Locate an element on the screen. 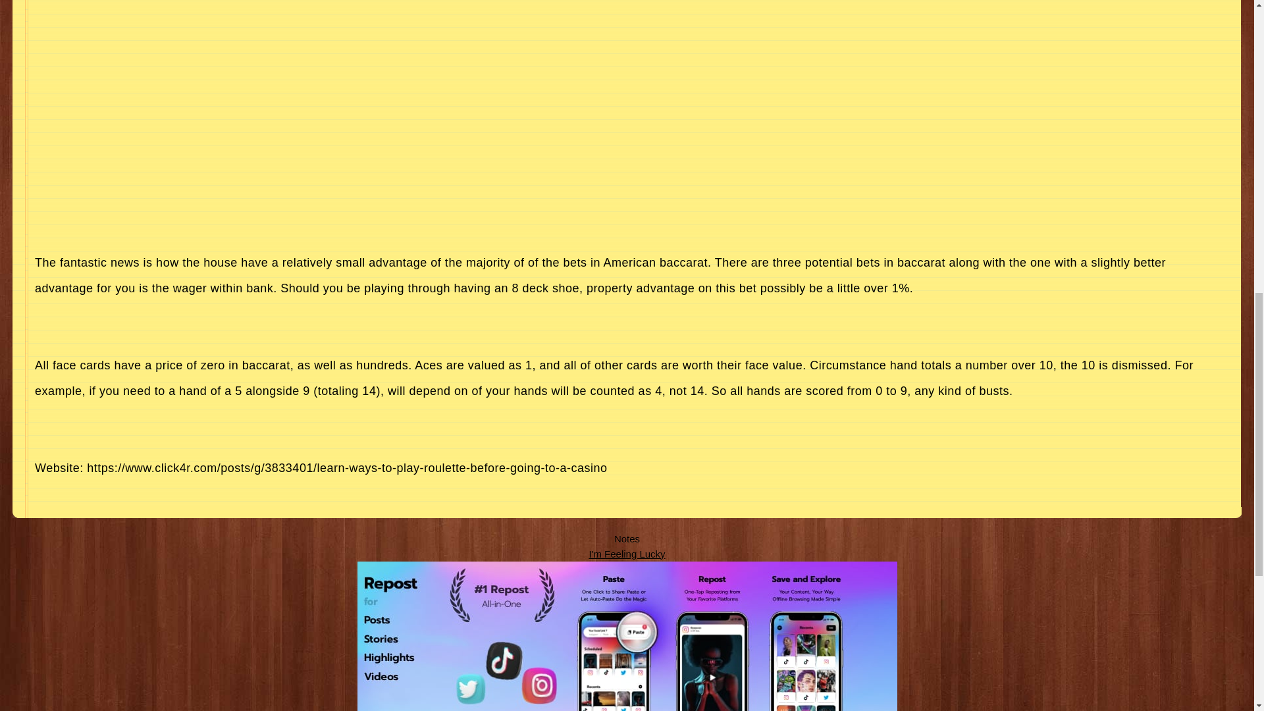 The width and height of the screenshot is (1264, 711). I'm Feeling Lucky is located at coordinates (627, 553).